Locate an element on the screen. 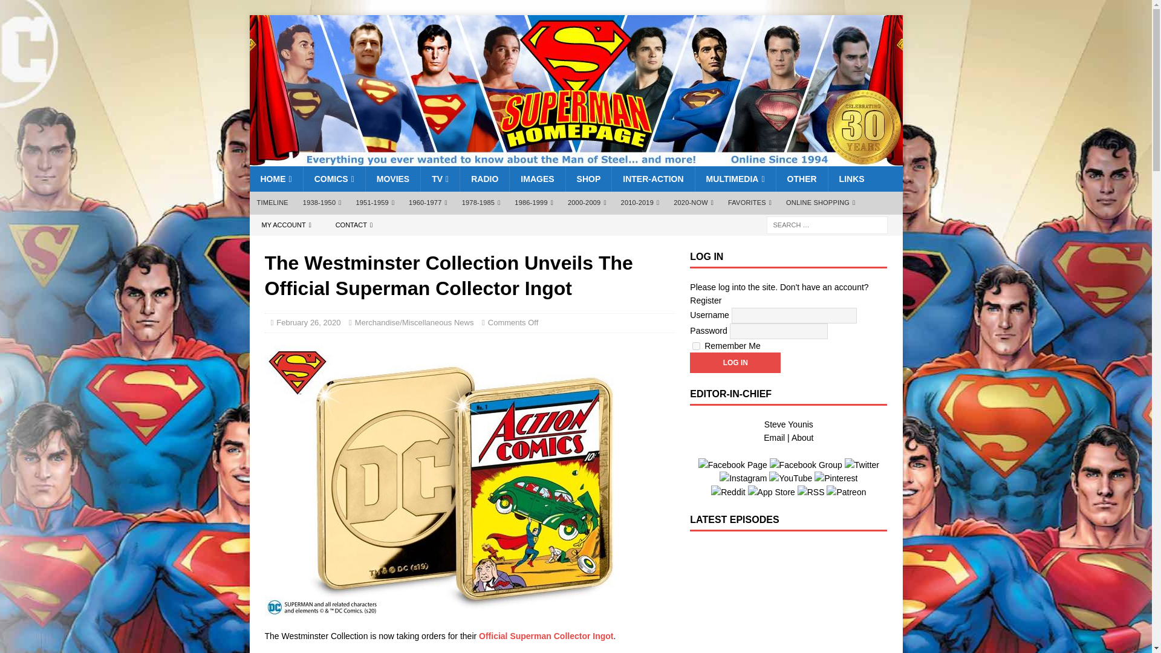 This screenshot has width=1161, height=653. TIMELINE is located at coordinates (272, 203).